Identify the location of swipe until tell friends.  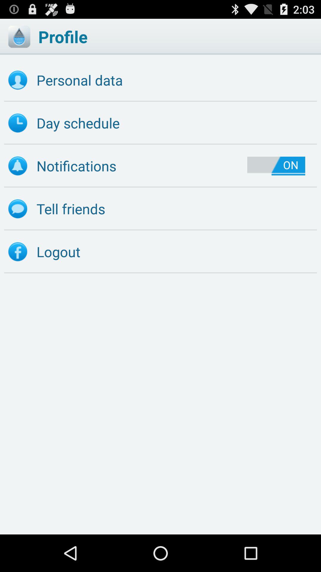
(160, 209).